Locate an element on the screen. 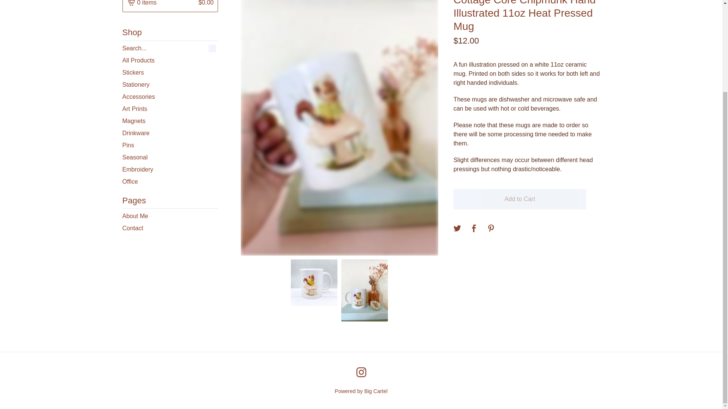  View Stickers is located at coordinates (170, 73).